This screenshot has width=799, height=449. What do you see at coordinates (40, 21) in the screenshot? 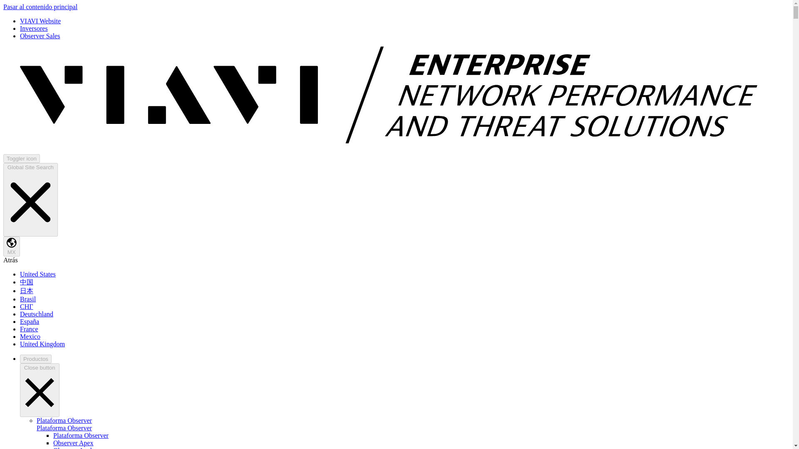
I see `VIAVI Website` at bounding box center [40, 21].